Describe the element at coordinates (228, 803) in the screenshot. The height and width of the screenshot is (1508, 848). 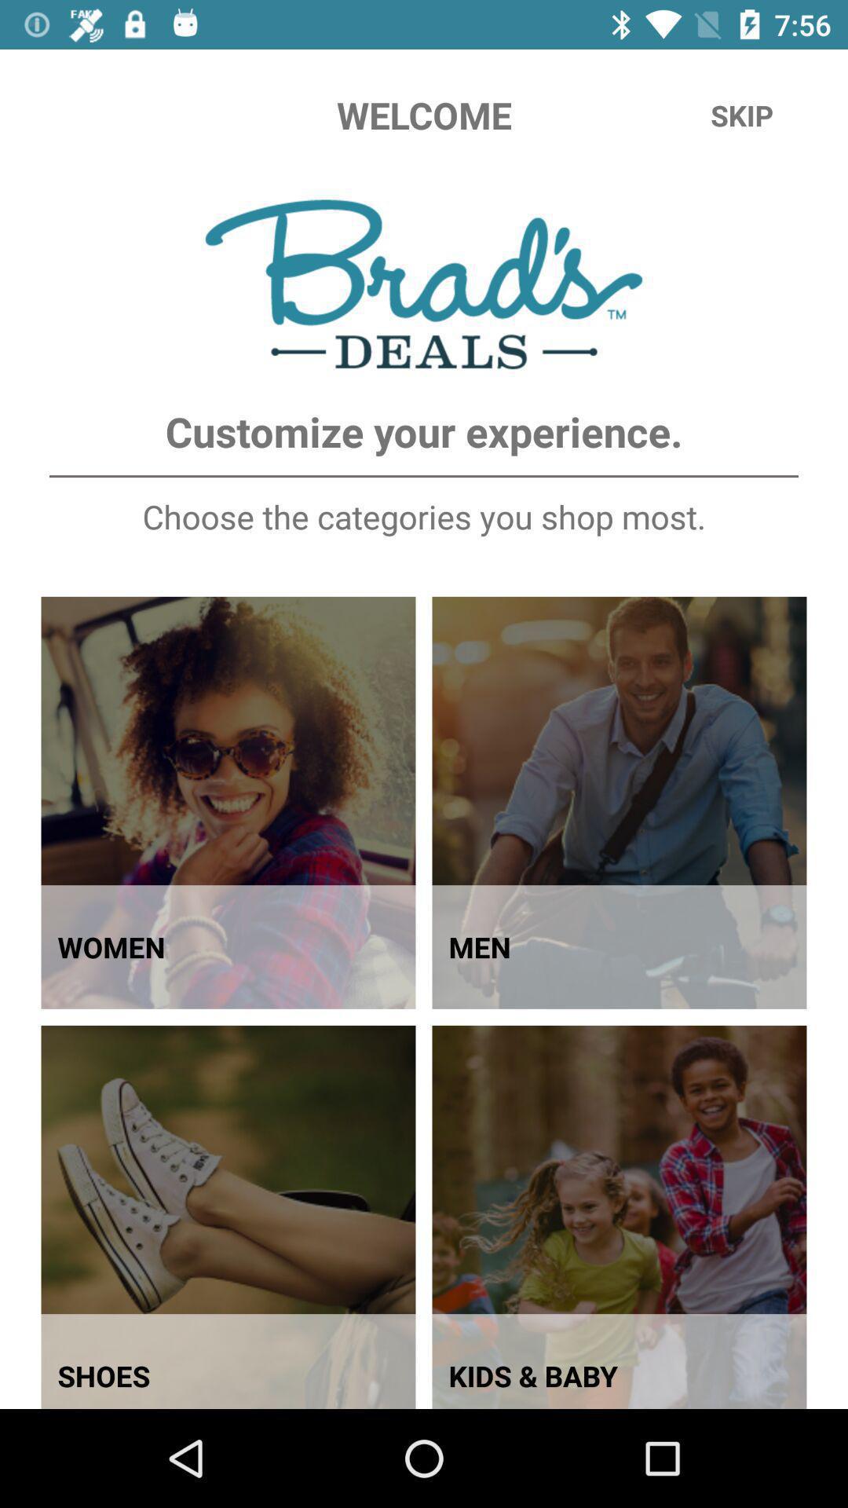
I see `select the first image in brads deals` at that location.